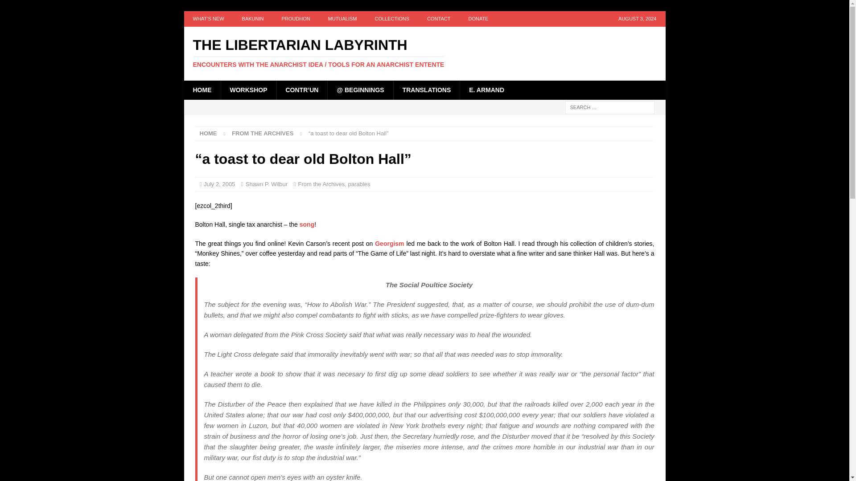 Image resolution: width=856 pixels, height=481 pixels. Describe the element at coordinates (426, 90) in the screenshot. I see `TRANSLATIONS` at that location.